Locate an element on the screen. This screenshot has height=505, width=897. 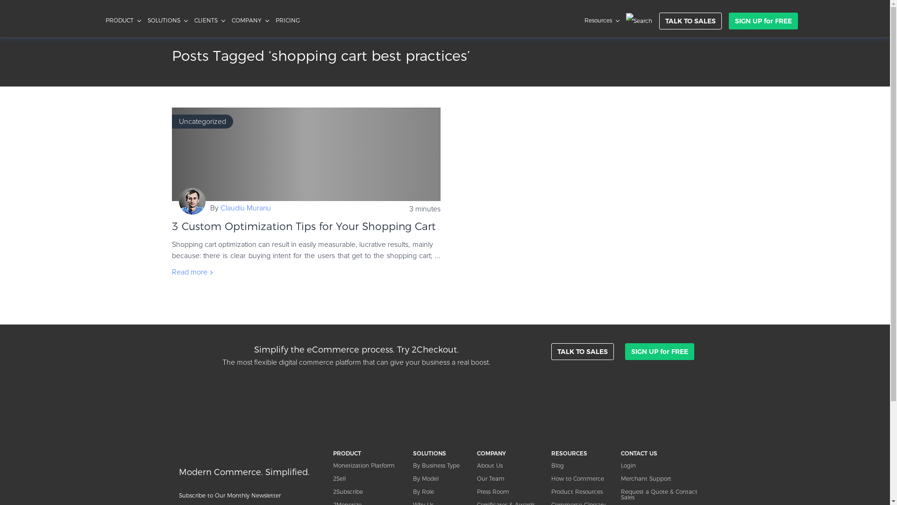
CLIENTS is located at coordinates (209, 21).